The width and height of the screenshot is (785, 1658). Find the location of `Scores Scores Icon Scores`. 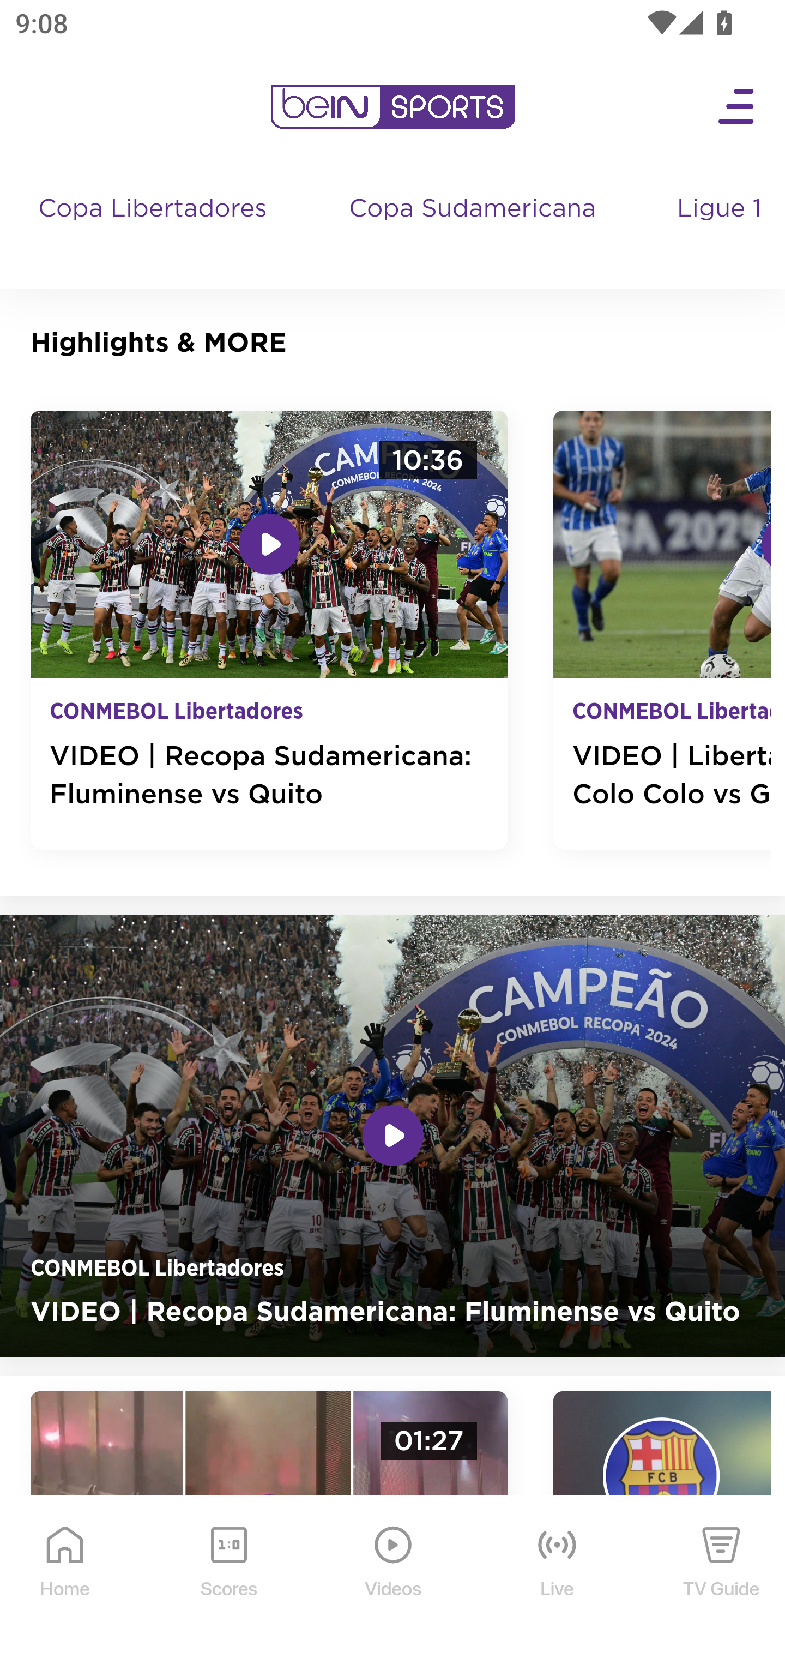

Scores Scores Icon Scores is located at coordinates (228, 1577).